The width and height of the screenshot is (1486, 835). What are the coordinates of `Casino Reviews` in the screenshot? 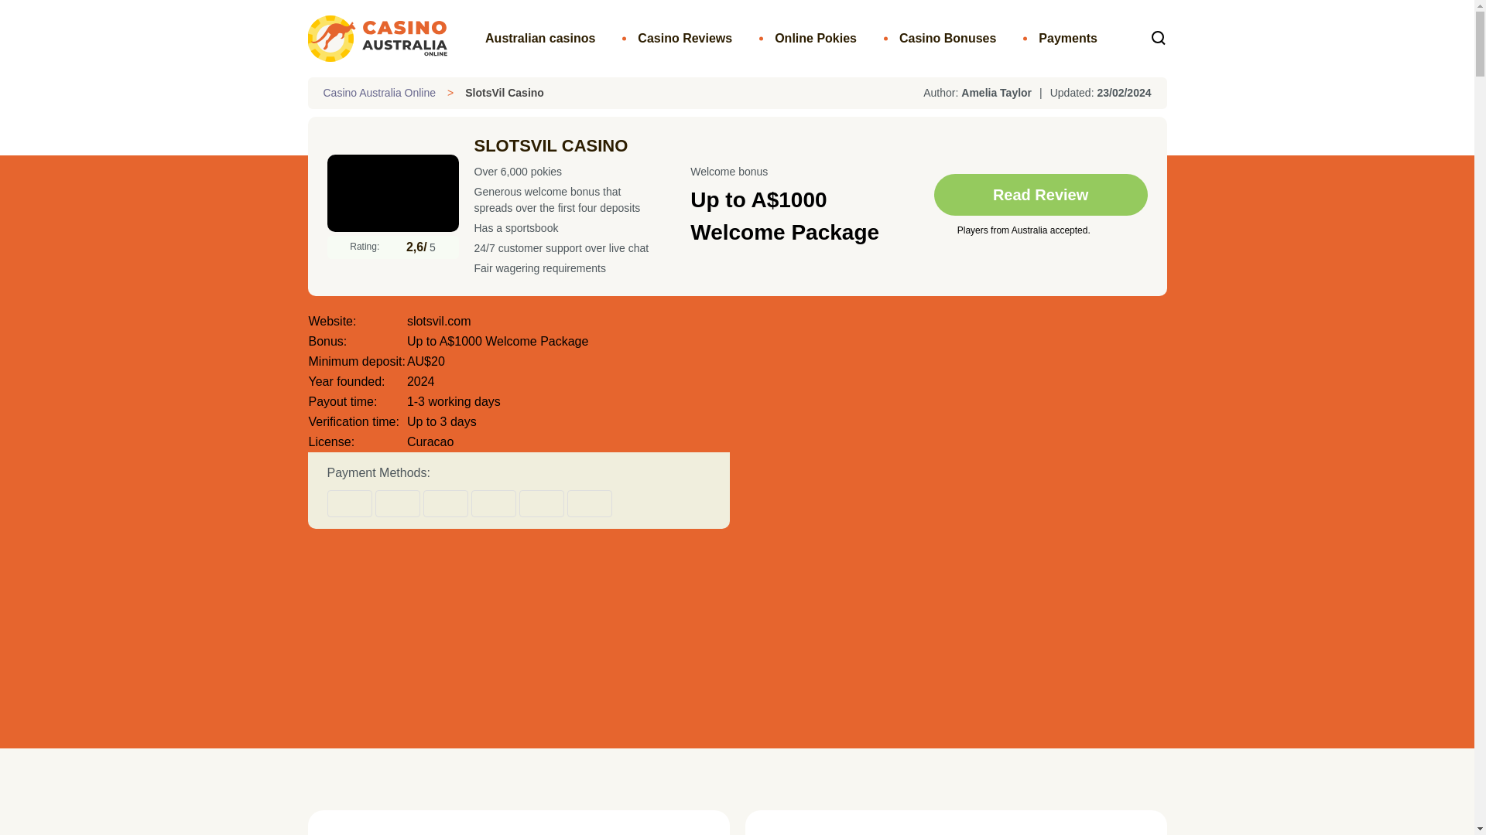 It's located at (684, 38).